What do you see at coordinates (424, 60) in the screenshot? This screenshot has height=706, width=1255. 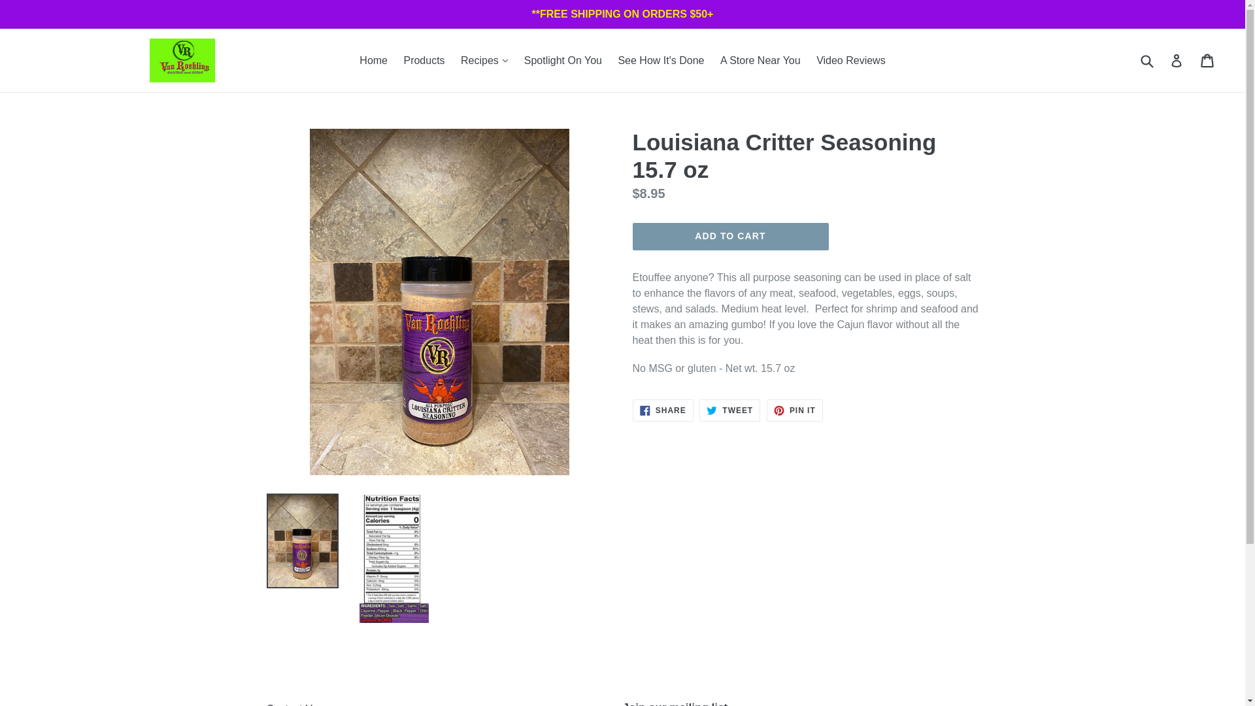 I see `Products` at bounding box center [424, 60].